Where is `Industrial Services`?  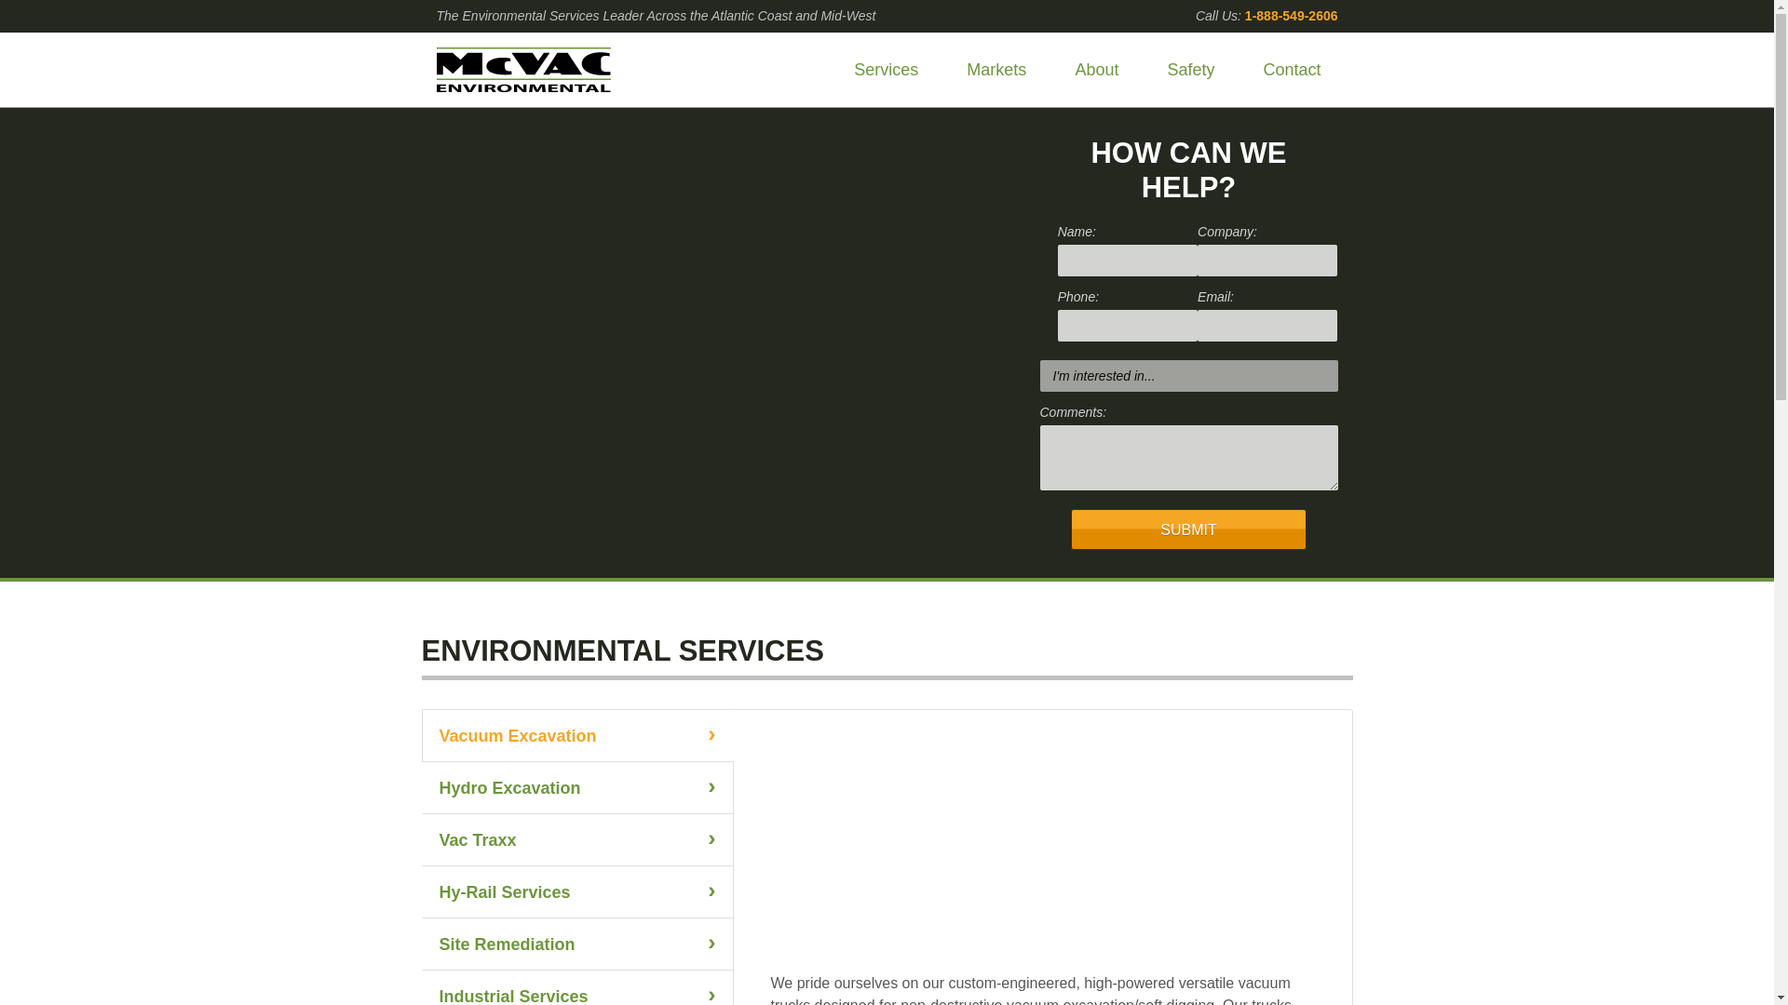 Industrial Services is located at coordinates (576, 988).